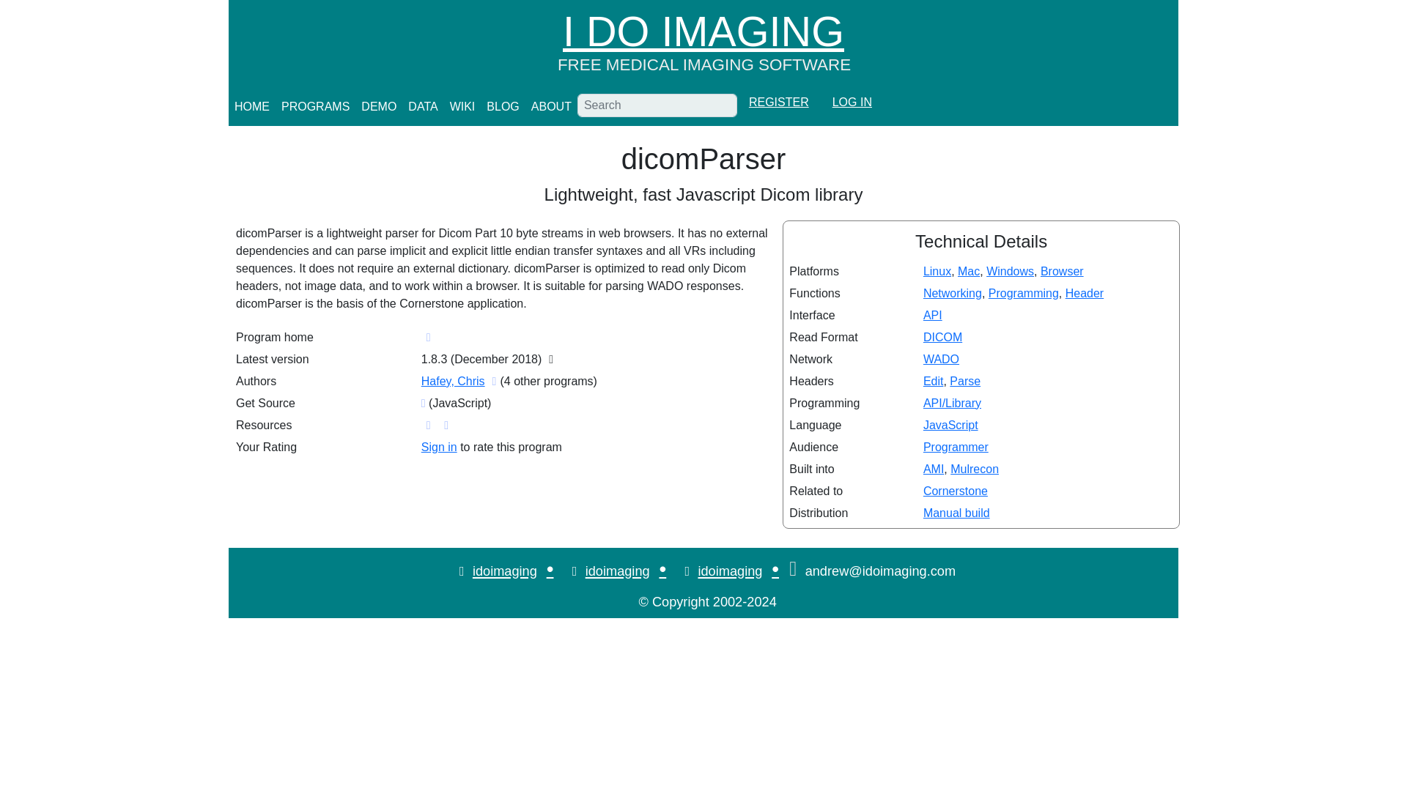  I want to click on WIKI, so click(462, 107).